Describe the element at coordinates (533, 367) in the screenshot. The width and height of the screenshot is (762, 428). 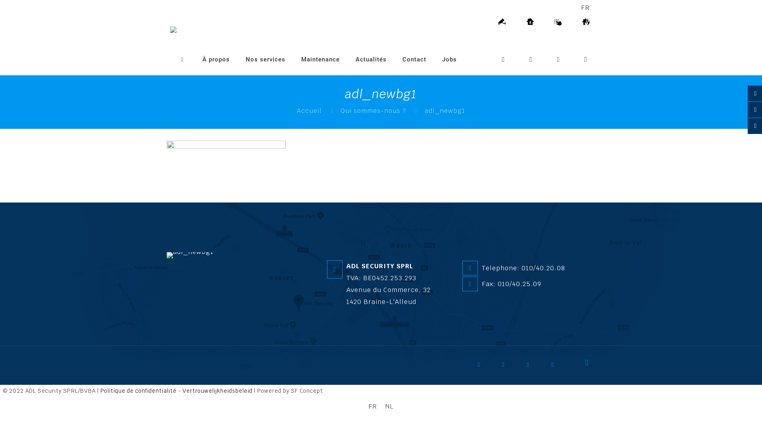
I see `LinkedIn` at that location.